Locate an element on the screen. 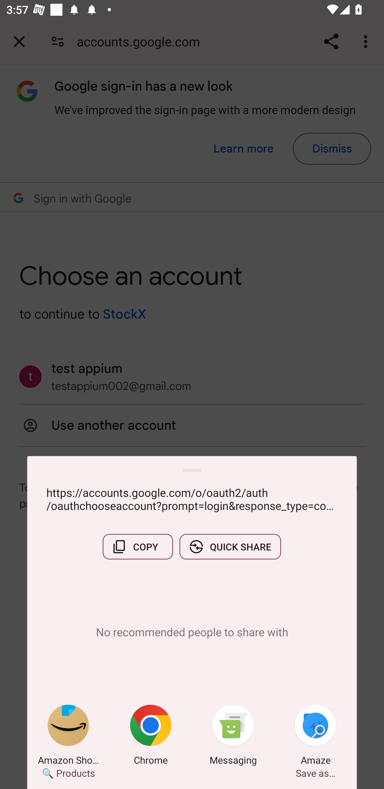 Image resolution: width=384 pixels, height=789 pixels. Amazon Shopping 🔍 Products is located at coordinates (68, 736).